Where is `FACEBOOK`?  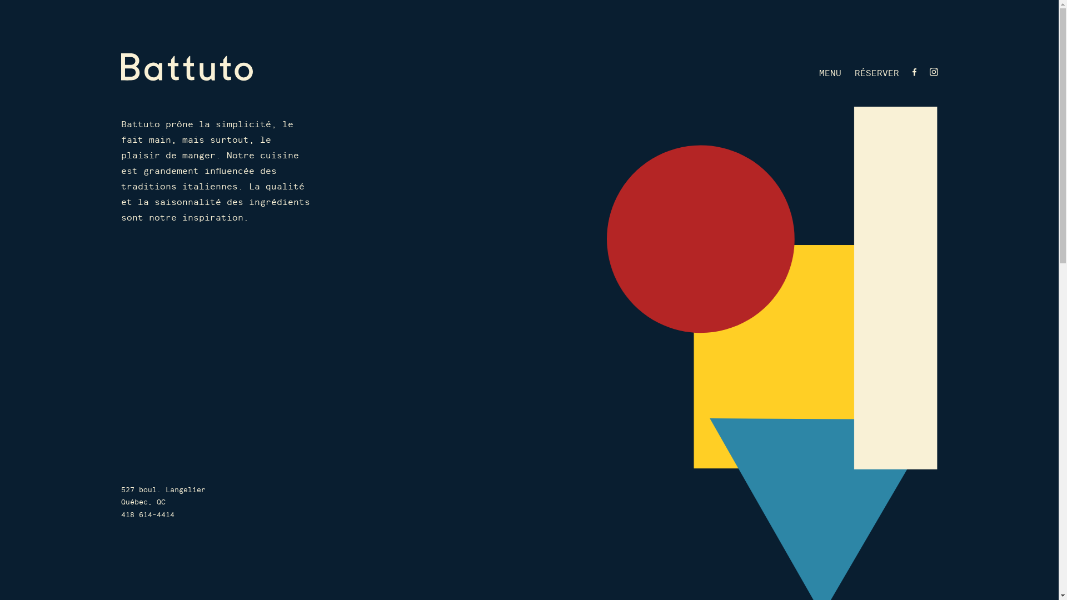 FACEBOOK is located at coordinates (915, 73).